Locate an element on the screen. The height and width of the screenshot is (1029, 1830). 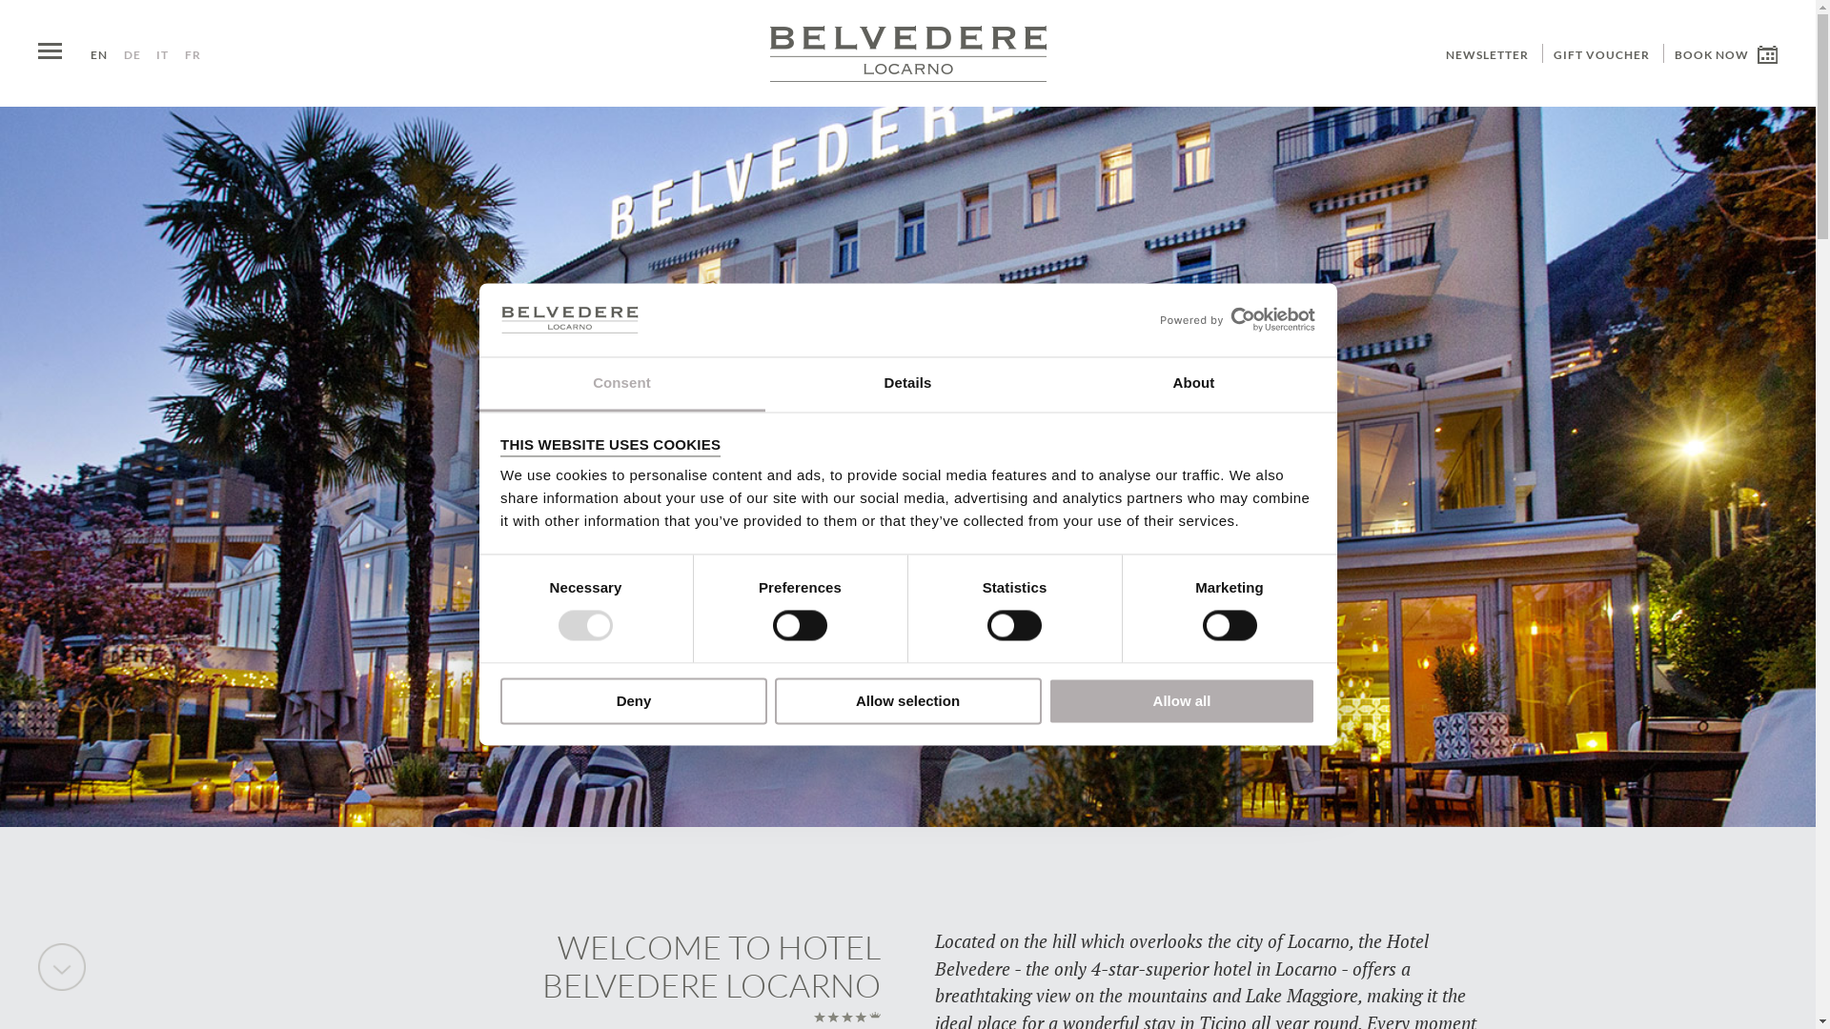
BOOK NOW is located at coordinates (1726, 55).